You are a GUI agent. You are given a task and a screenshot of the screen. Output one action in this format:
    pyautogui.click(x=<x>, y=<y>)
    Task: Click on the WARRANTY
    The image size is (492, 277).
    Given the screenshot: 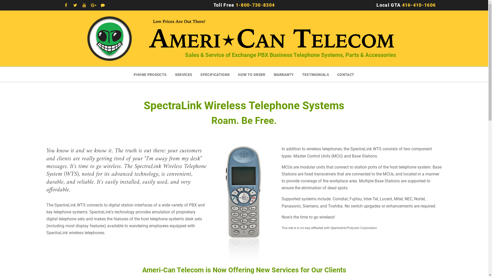 What is the action you would take?
    pyautogui.click(x=284, y=74)
    